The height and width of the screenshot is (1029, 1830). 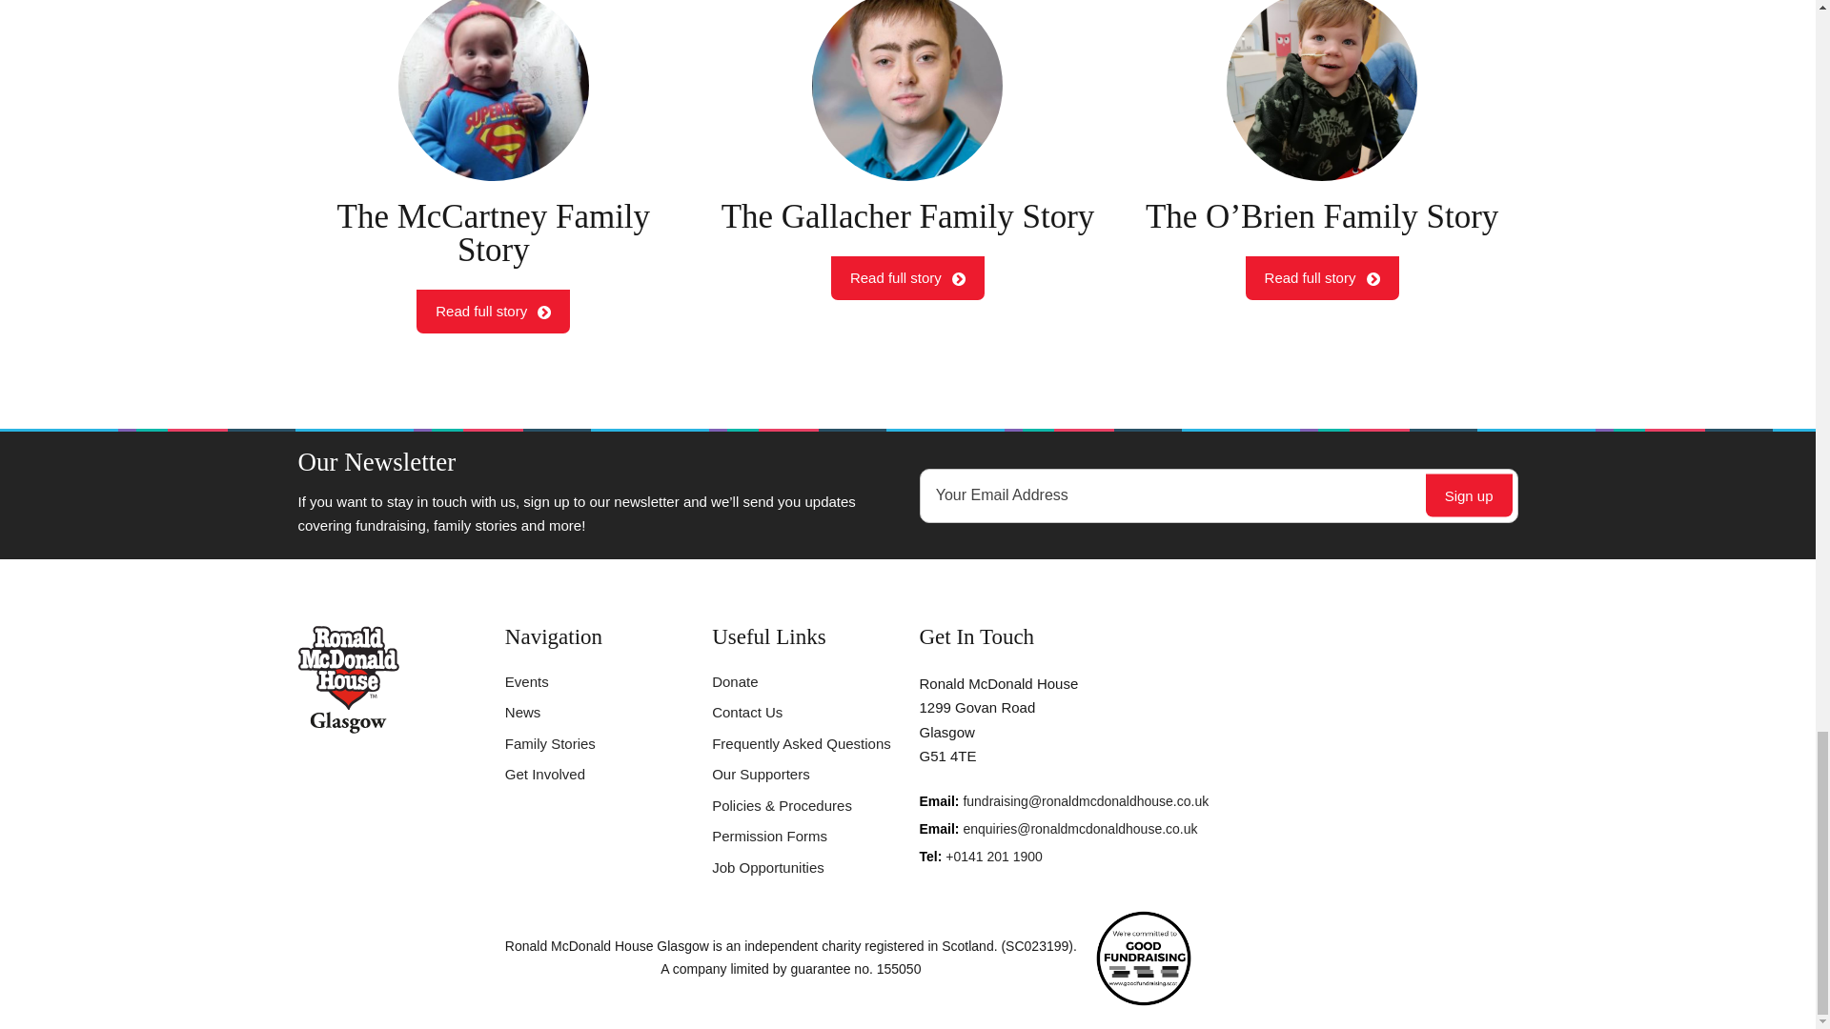 What do you see at coordinates (734, 681) in the screenshot?
I see `Donate` at bounding box center [734, 681].